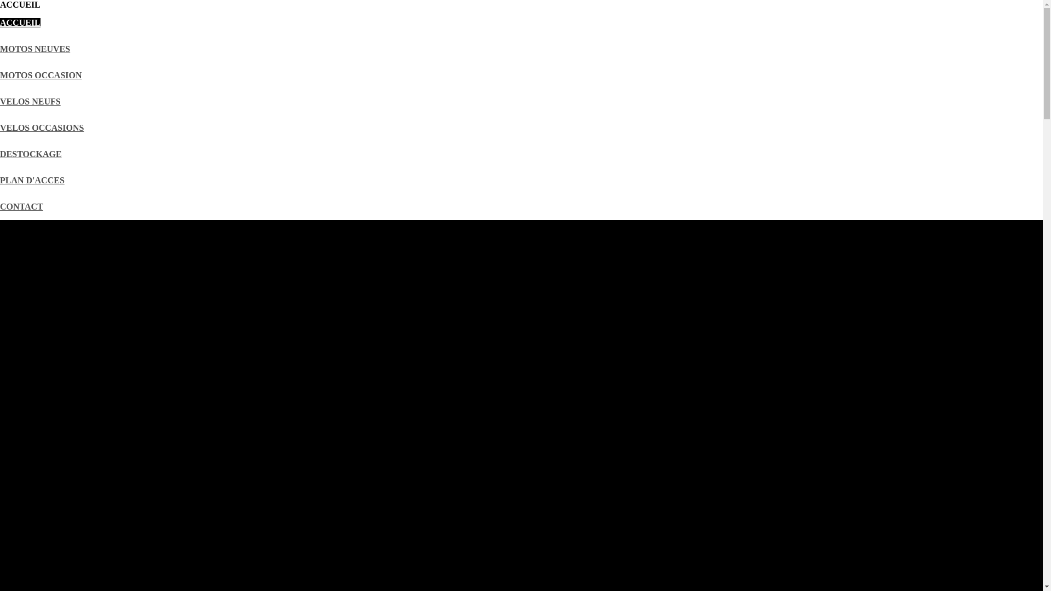  Describe the element at coordinates (35, 49) in the screenshot. I see `MOTOS NEUVES` at that location.